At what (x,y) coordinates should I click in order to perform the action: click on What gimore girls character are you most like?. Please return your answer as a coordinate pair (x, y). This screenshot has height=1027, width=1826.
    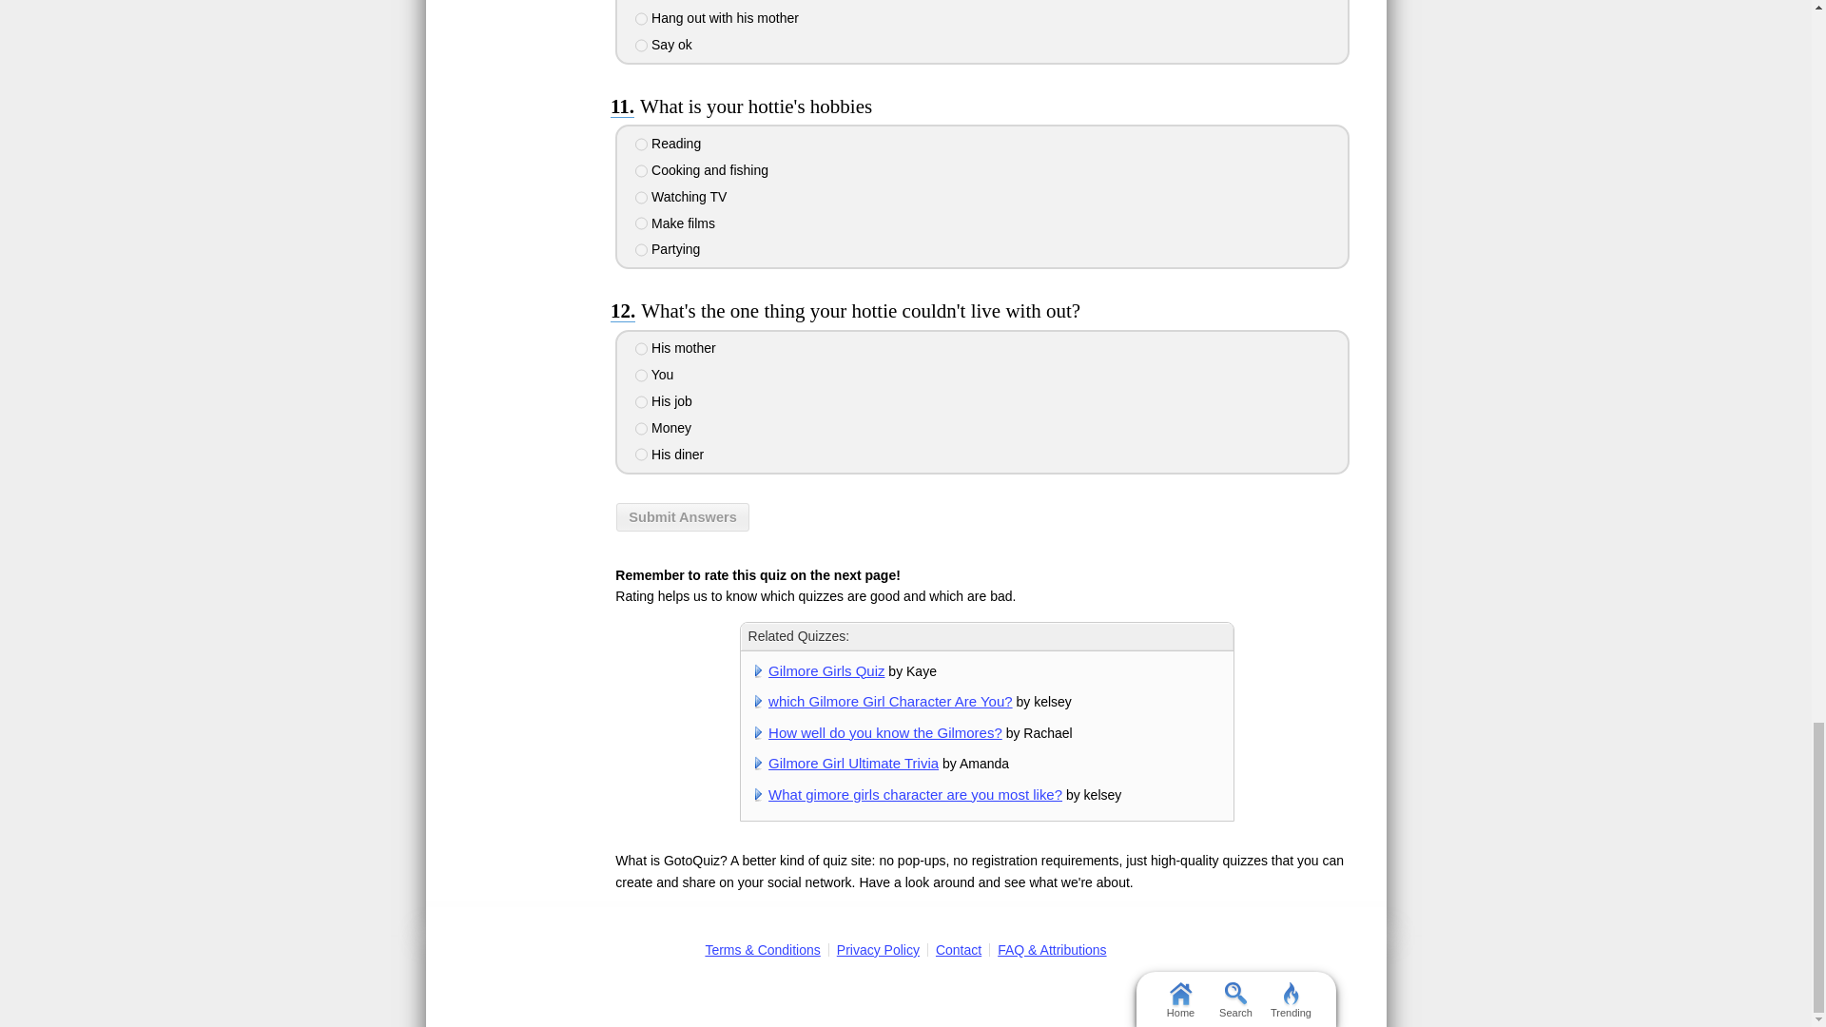
    Looking at the image, I should click on (915, 794).